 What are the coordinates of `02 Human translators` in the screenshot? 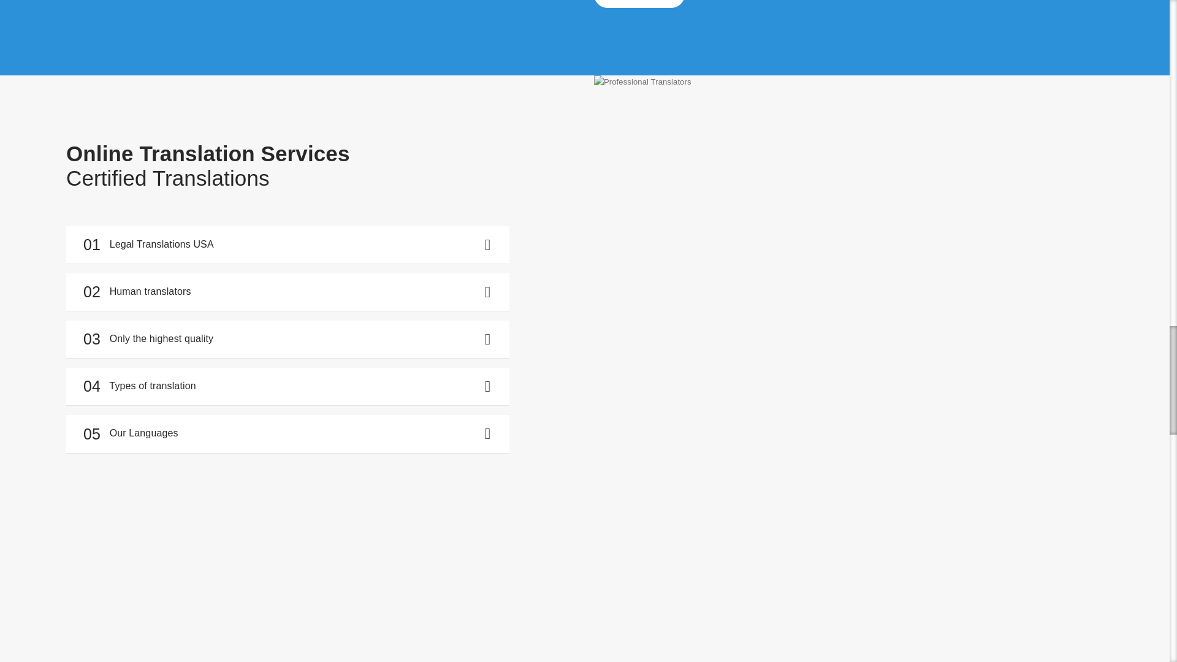 It's located at (288, 292).